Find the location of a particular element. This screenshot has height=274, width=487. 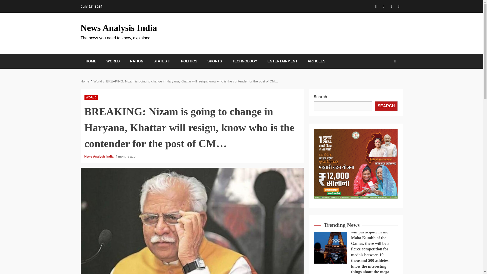

News Analysis India is located at coordinates (99, 157).